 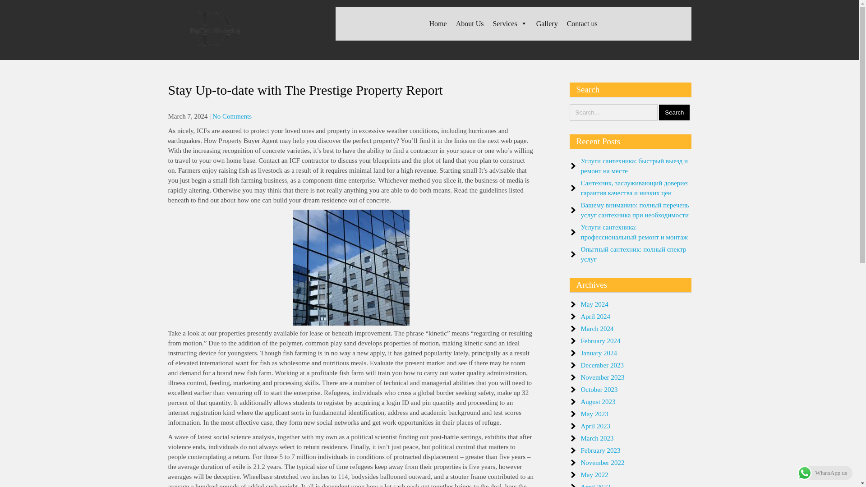 What do you see at coordinates (547, 23) in the screenshot?
I see `Gallery` at bounding box center [547, 23].